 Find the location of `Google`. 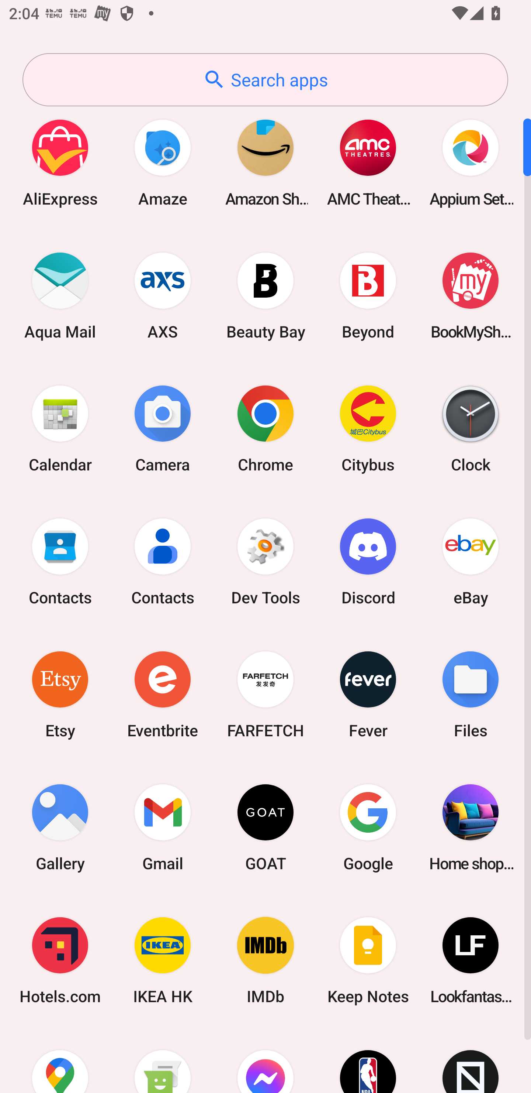

Google is located at coordinates (368, 827).